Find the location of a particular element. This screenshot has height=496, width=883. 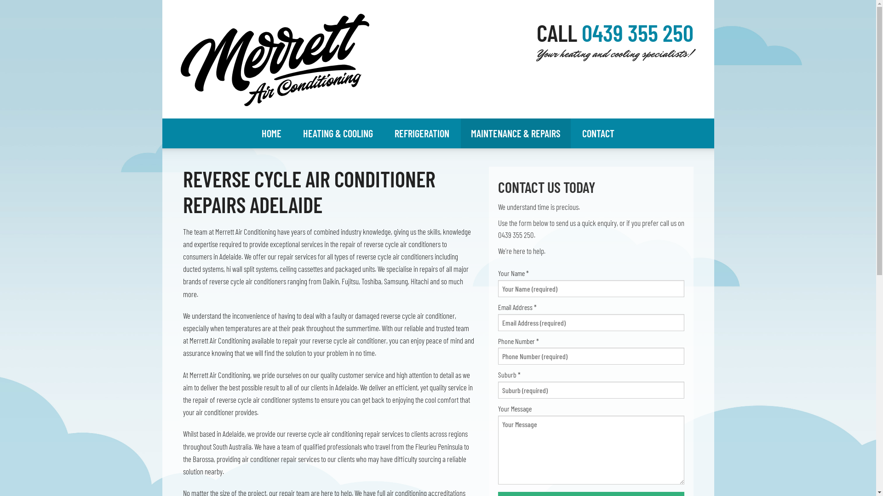

MAINTENANCE & REPAIRS is located at coordinates (516, 133).